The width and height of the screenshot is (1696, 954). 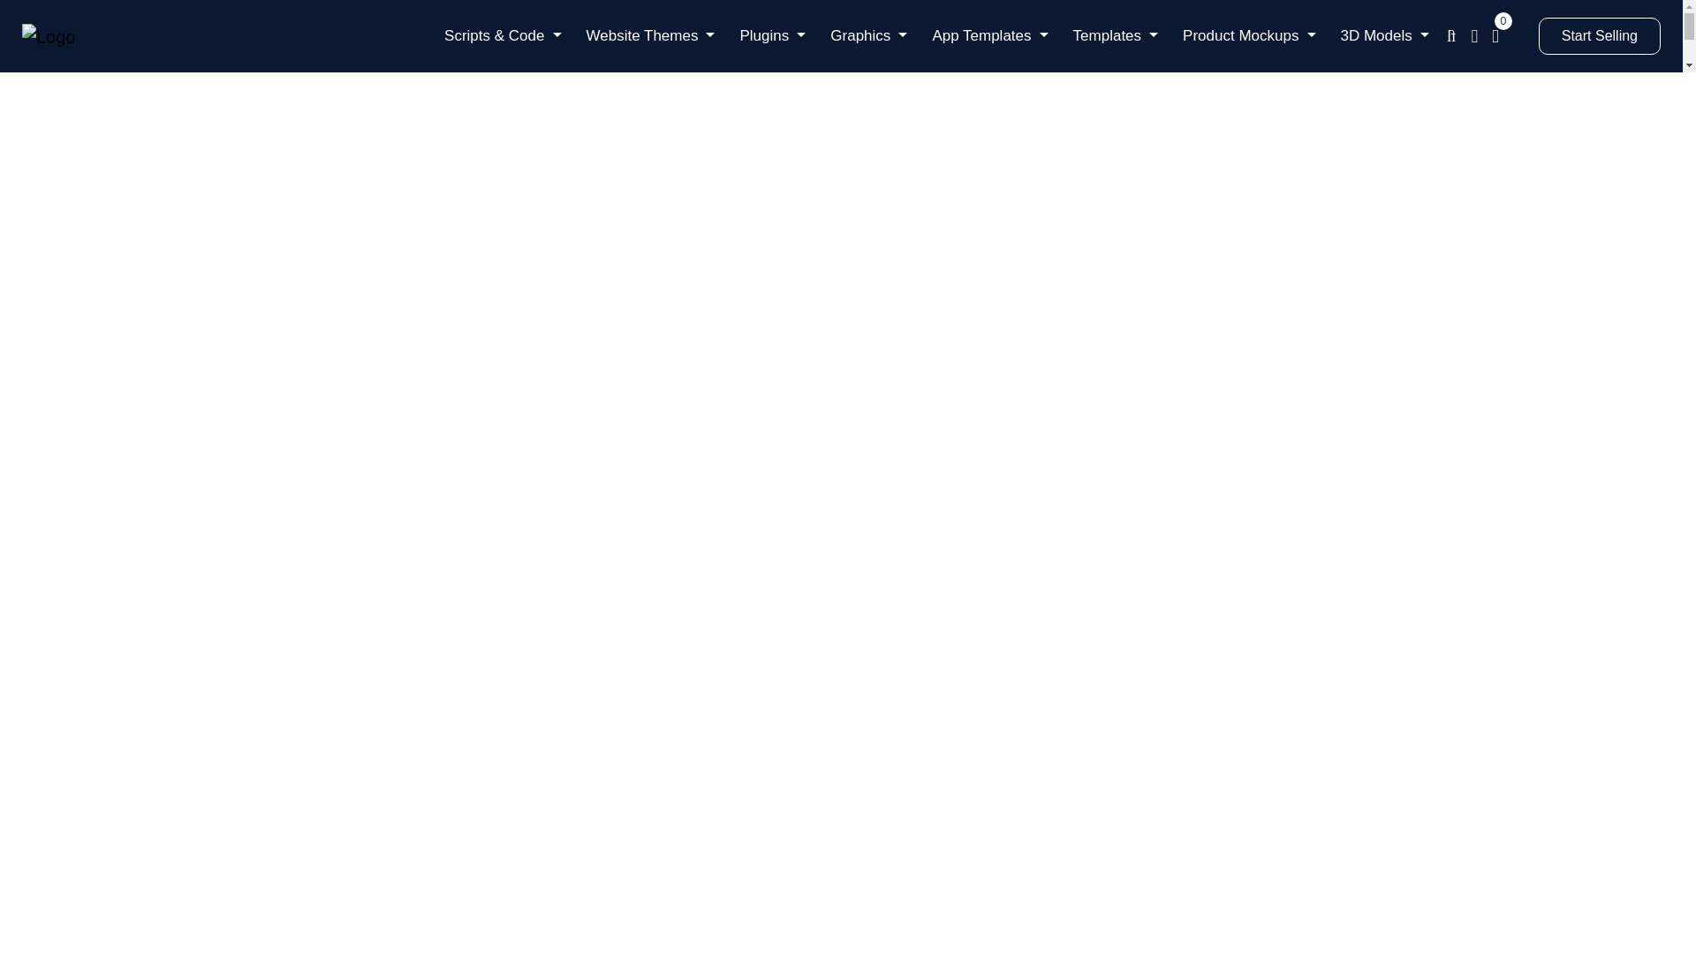 I want to click on Plugins, so click(x=772, y=35).